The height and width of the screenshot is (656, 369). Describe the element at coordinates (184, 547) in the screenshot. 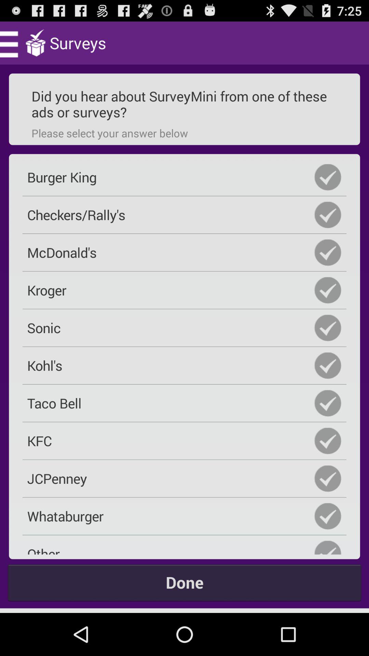

I see `press the icon above the done item` at that location.